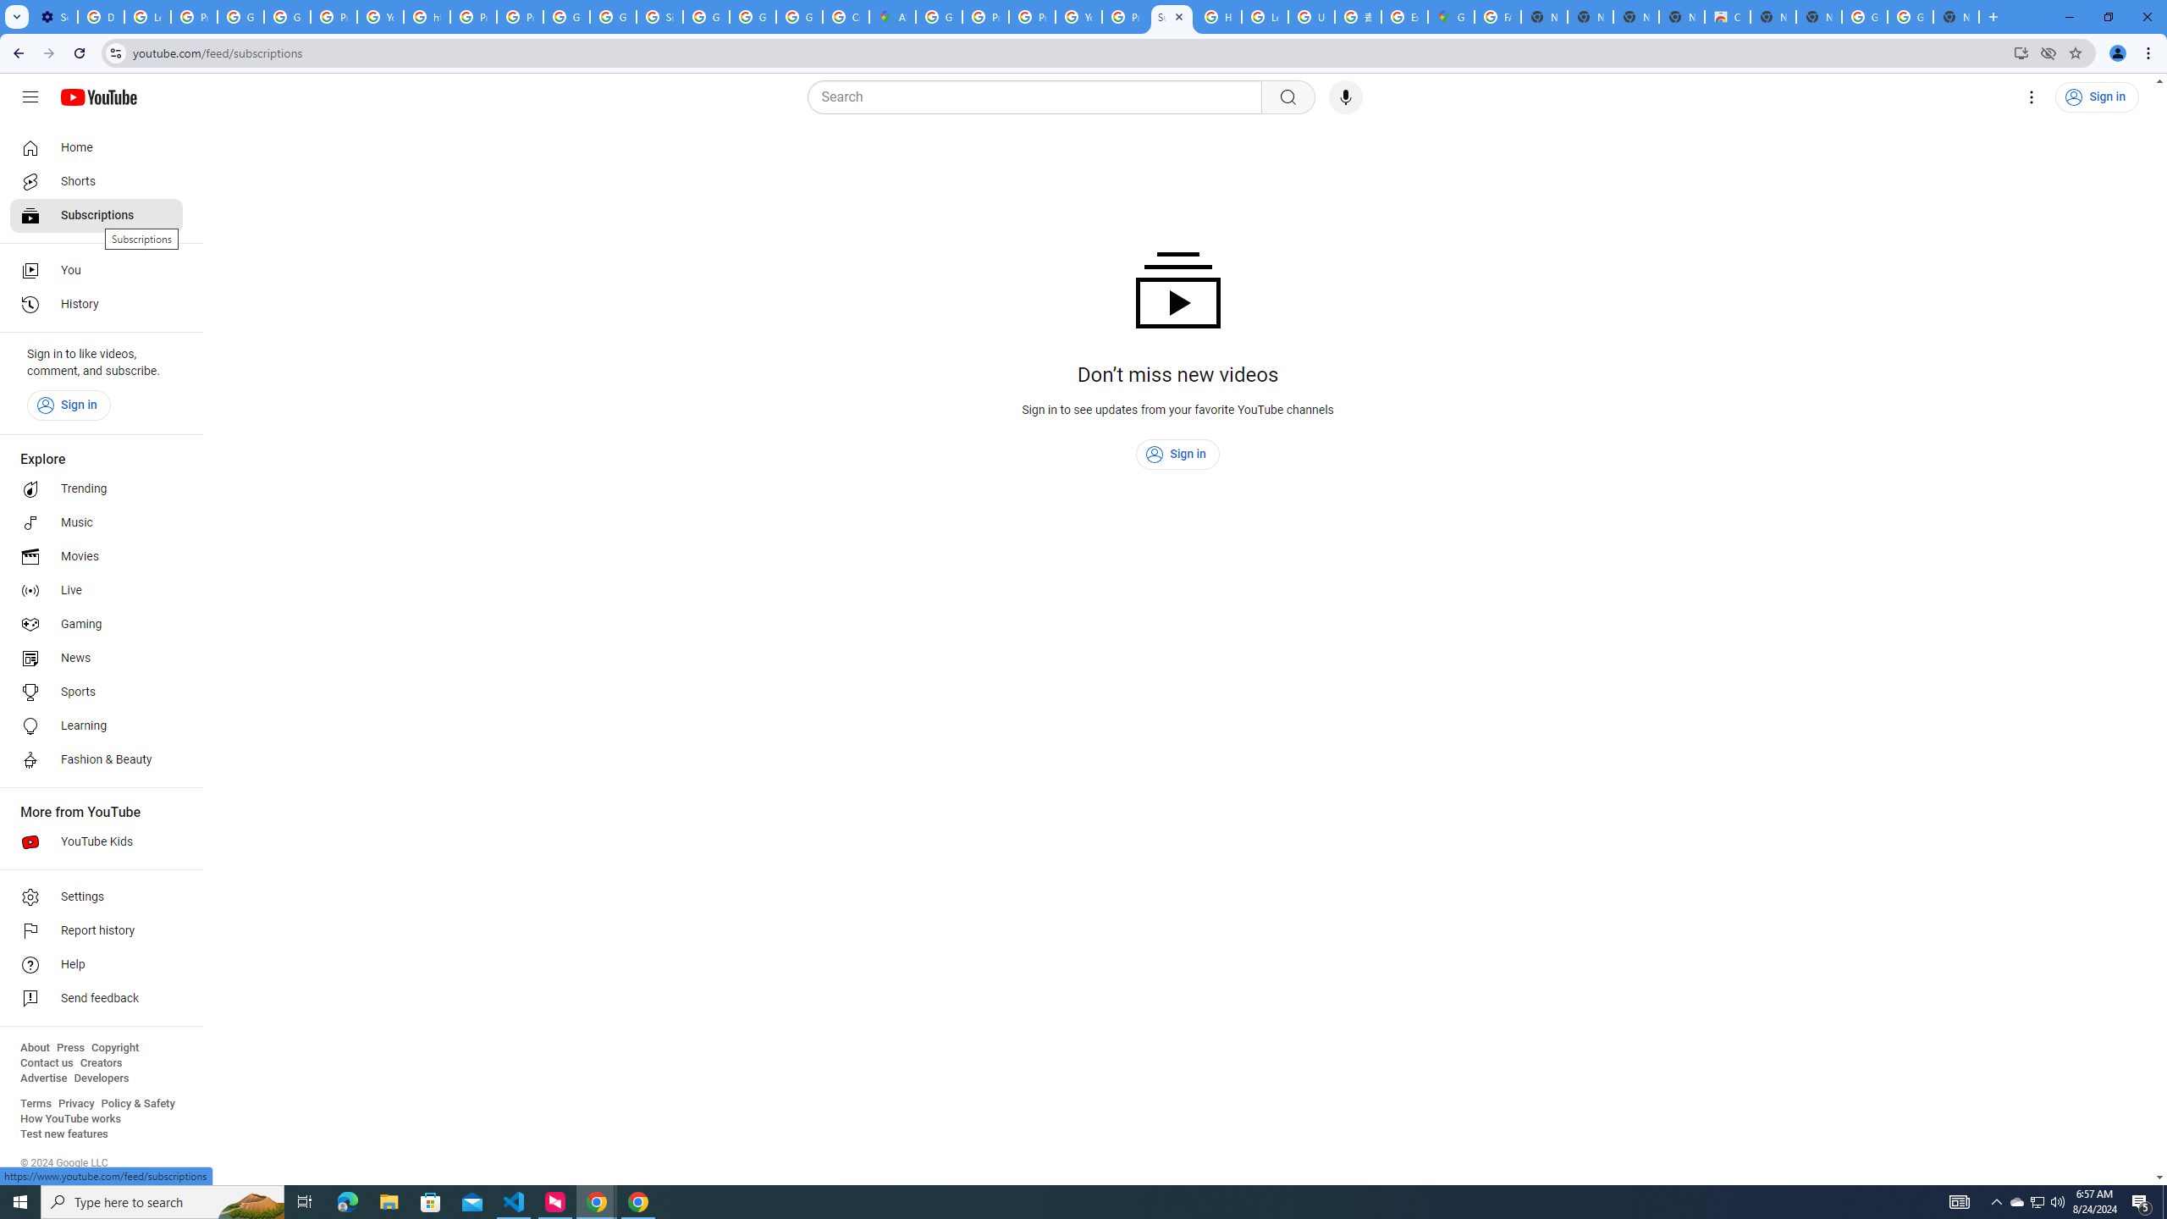  Describe the element at coordinates (69, 1048) in the screenshot. I see `Press` at that location.